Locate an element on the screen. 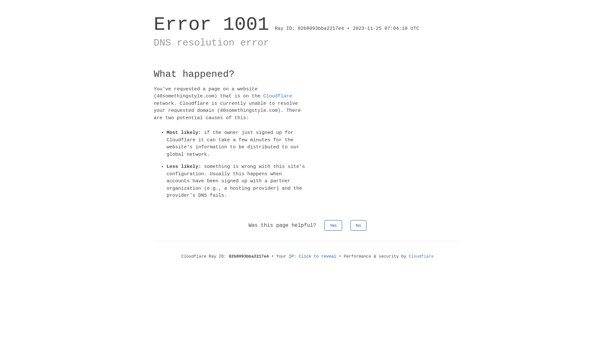  Cloudflare is located at coordinates (421, 256).